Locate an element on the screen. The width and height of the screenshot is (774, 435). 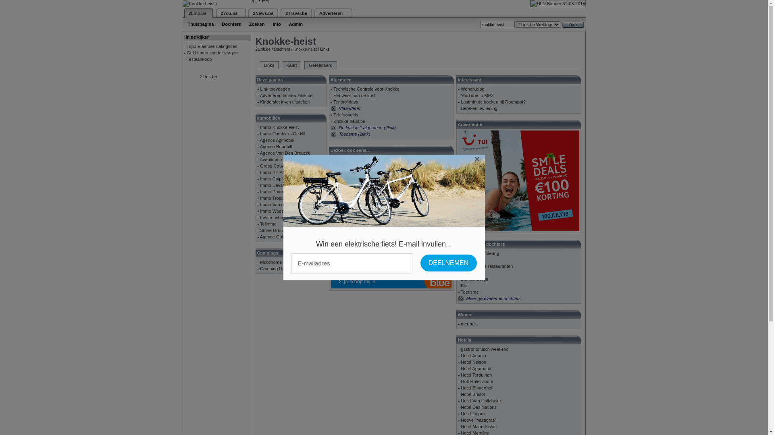
Hotel Bristol is located at coordinates (472, 394).